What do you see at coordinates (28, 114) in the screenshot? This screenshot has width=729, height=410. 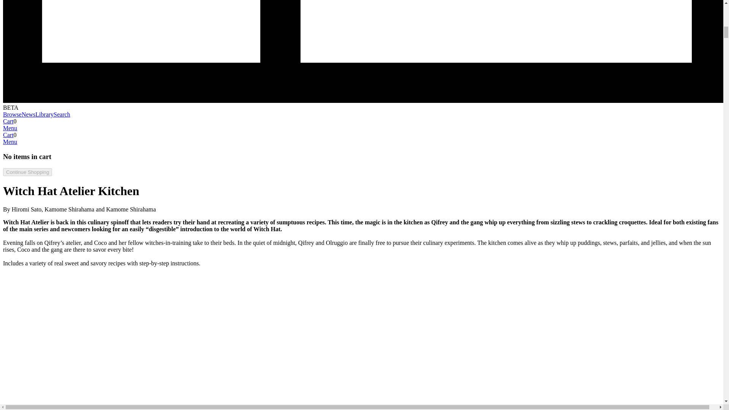 I see `News` at bounding box center [28, 114].